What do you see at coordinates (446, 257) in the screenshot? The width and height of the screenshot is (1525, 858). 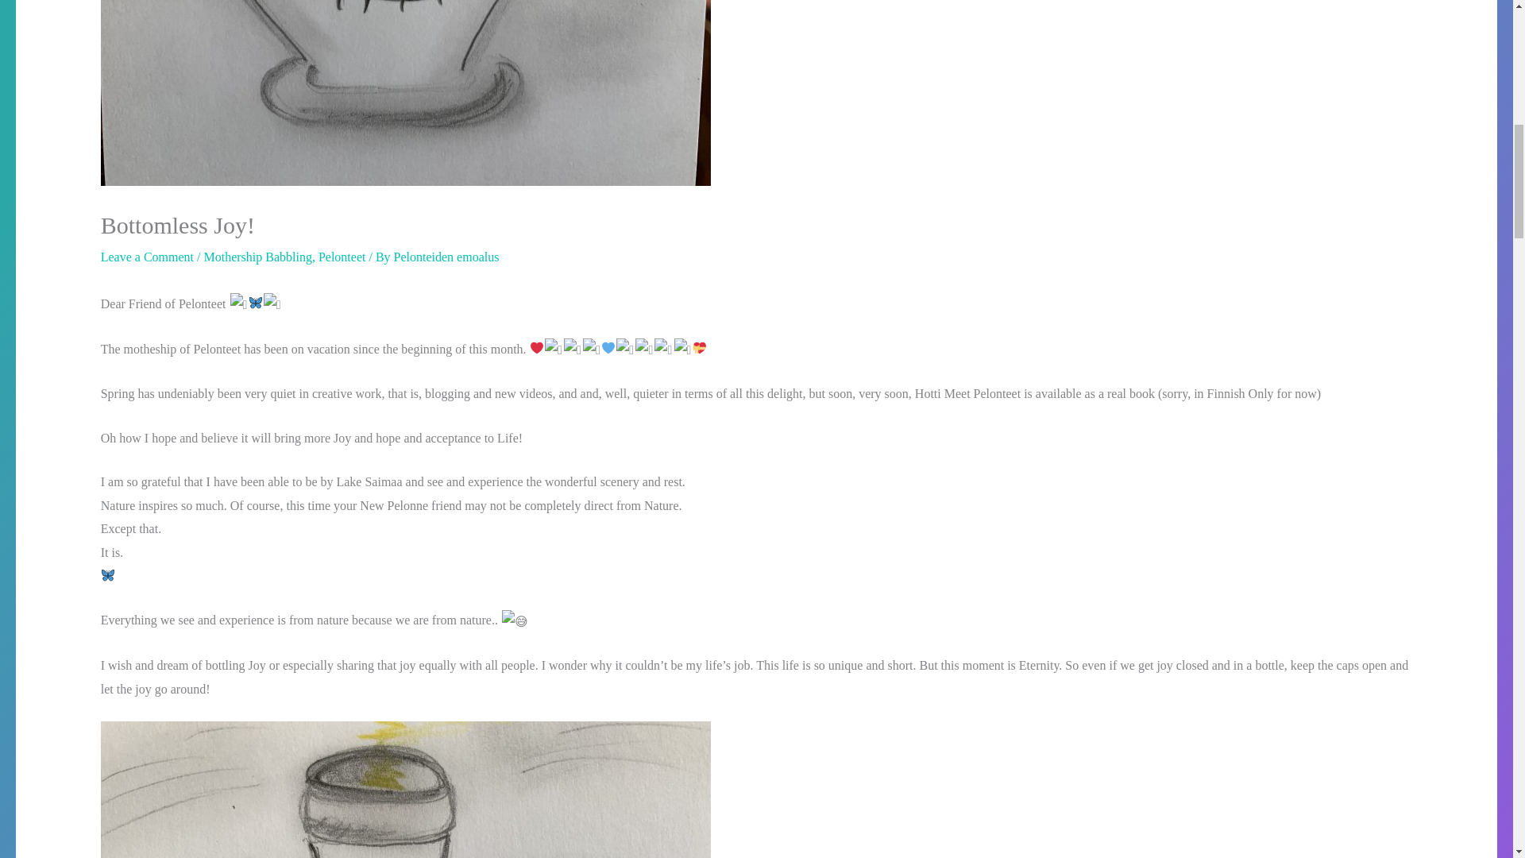 I see `View all posts by Pelonteiden emoalus` at bounding box center [446, 257].